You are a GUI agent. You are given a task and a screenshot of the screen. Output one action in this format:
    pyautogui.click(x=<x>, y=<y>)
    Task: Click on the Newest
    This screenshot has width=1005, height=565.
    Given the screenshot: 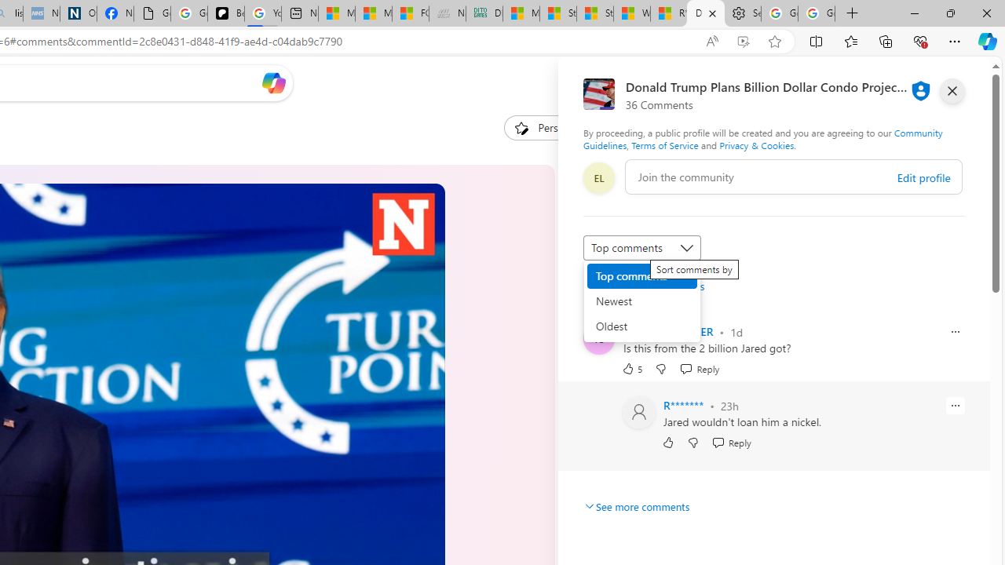 What is the action you would take?
    pyautogui.click(x=642, y=301)
    